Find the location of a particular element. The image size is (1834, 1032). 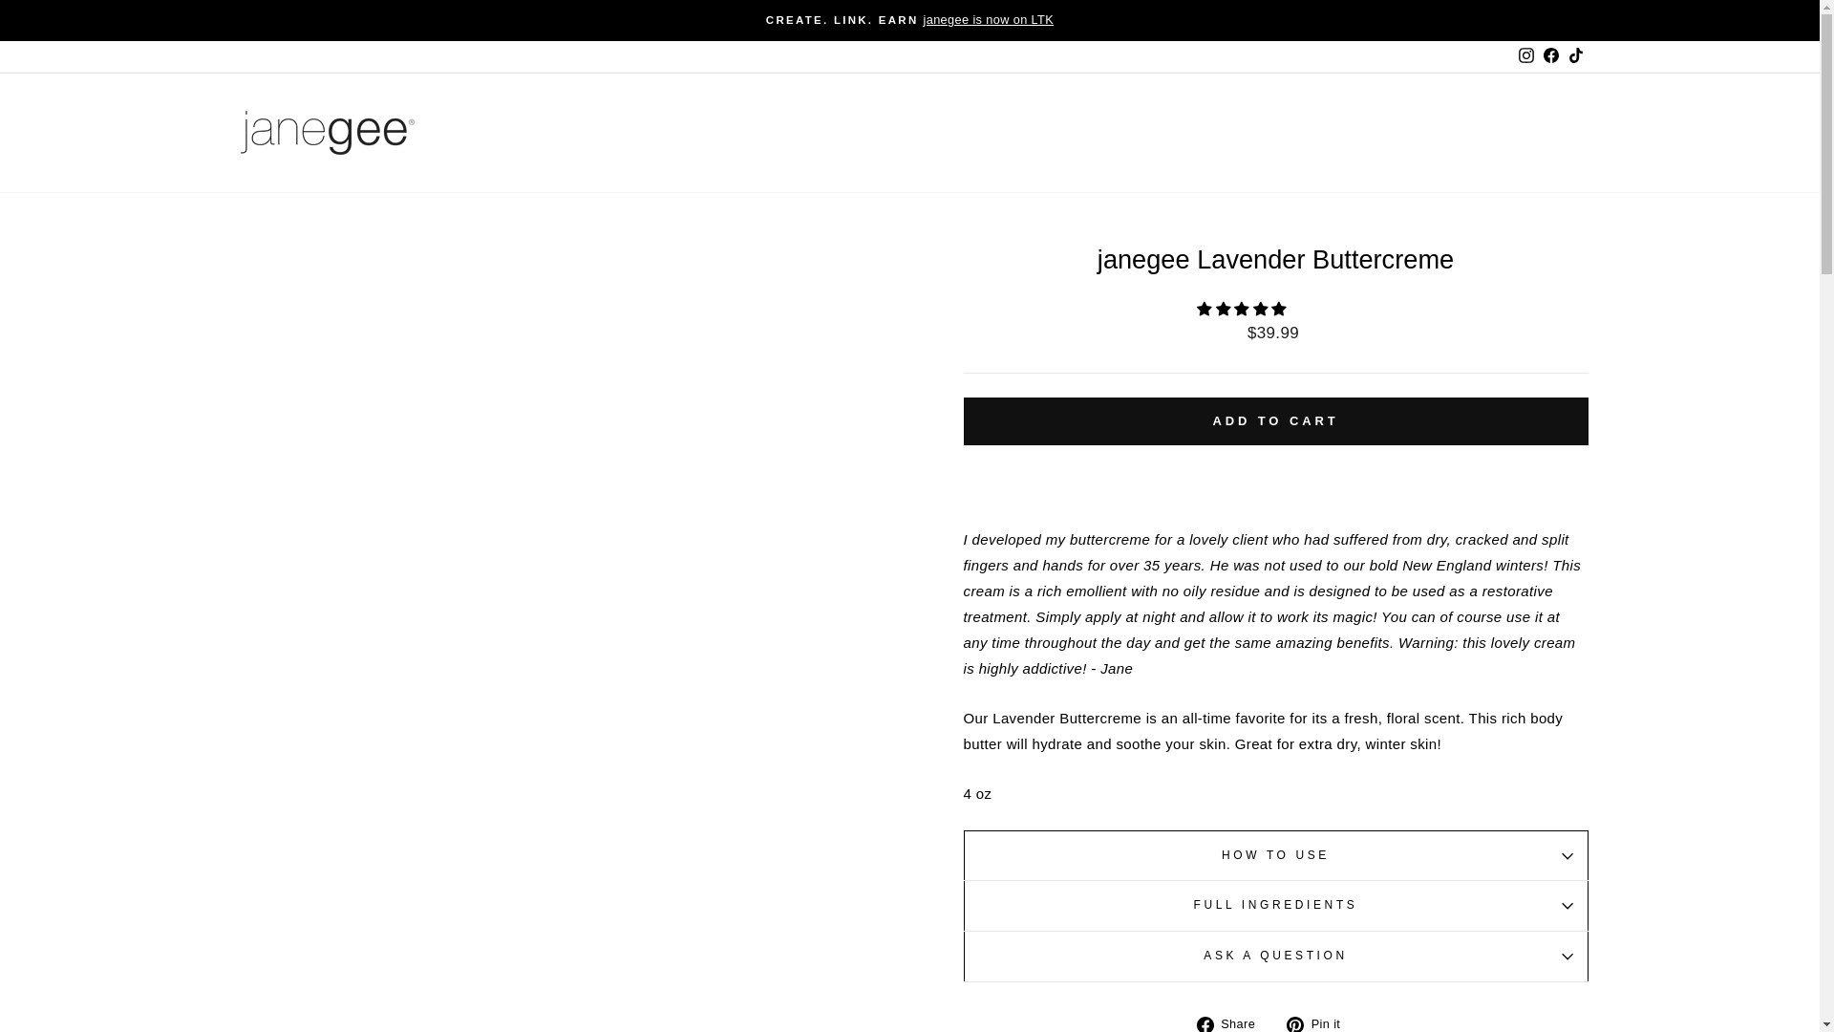

Pin on Pinterest is located at coordinates (1320, 1021).